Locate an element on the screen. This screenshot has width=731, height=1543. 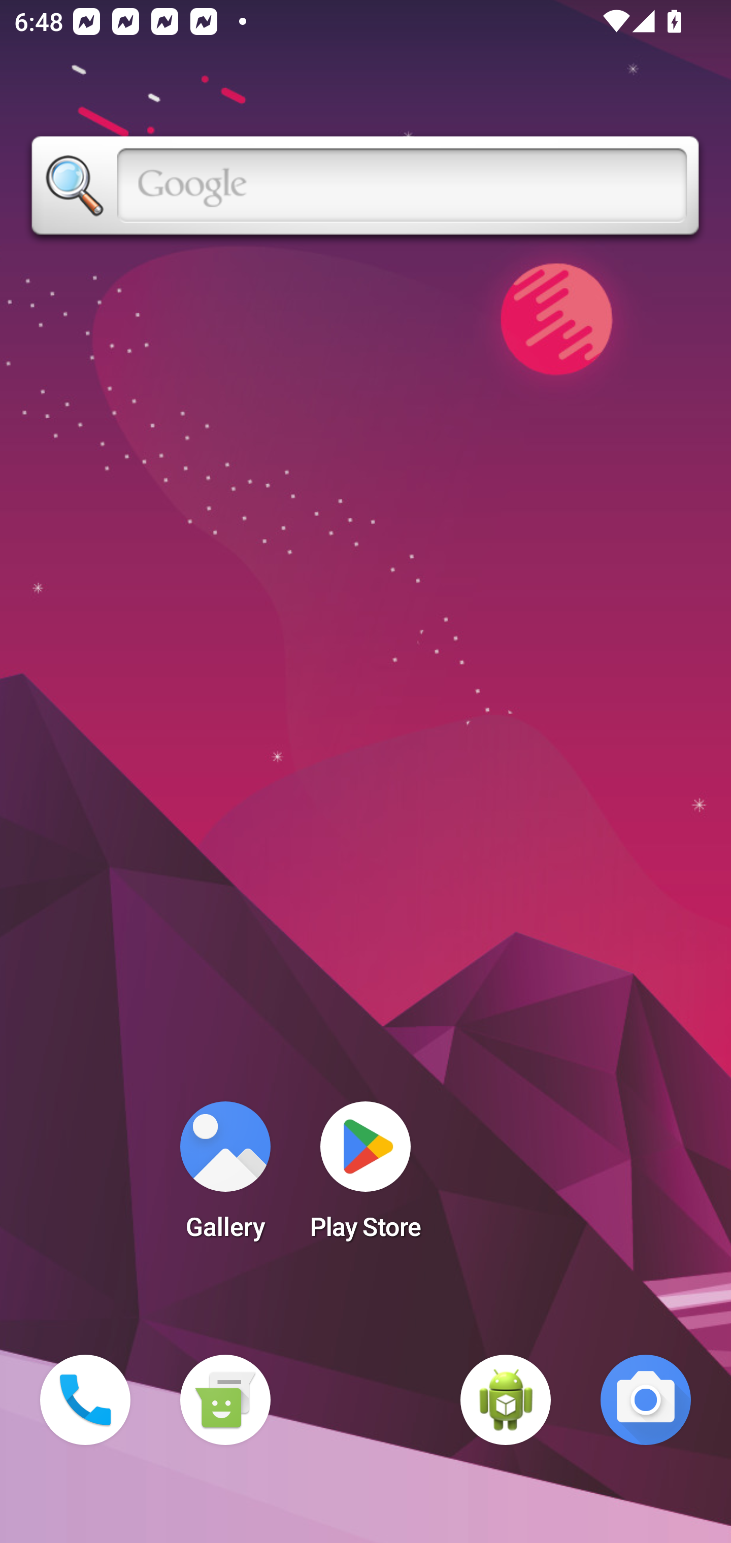
Camera is located at coordinates (646, 1400).